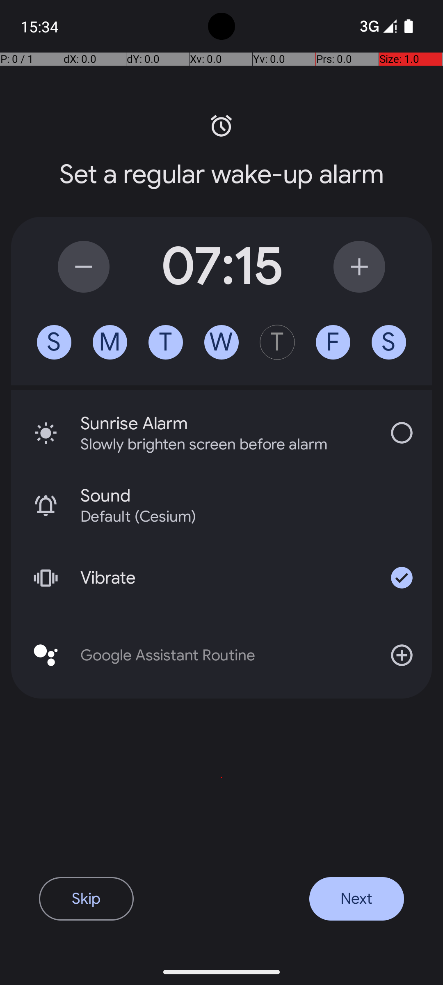 This screenshot has height=985, width=443. I want to click on Fifteen minutes later, so click(359, 267).